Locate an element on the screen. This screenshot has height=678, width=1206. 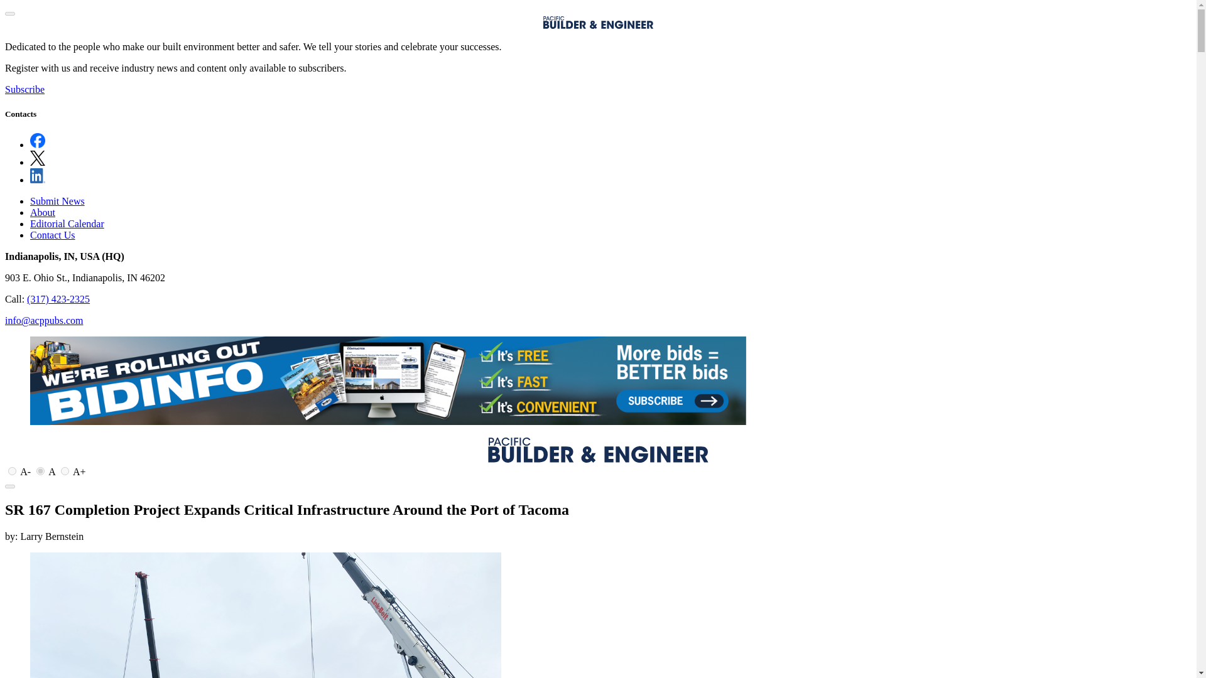
Submit News is located at coordinates (57, 201).